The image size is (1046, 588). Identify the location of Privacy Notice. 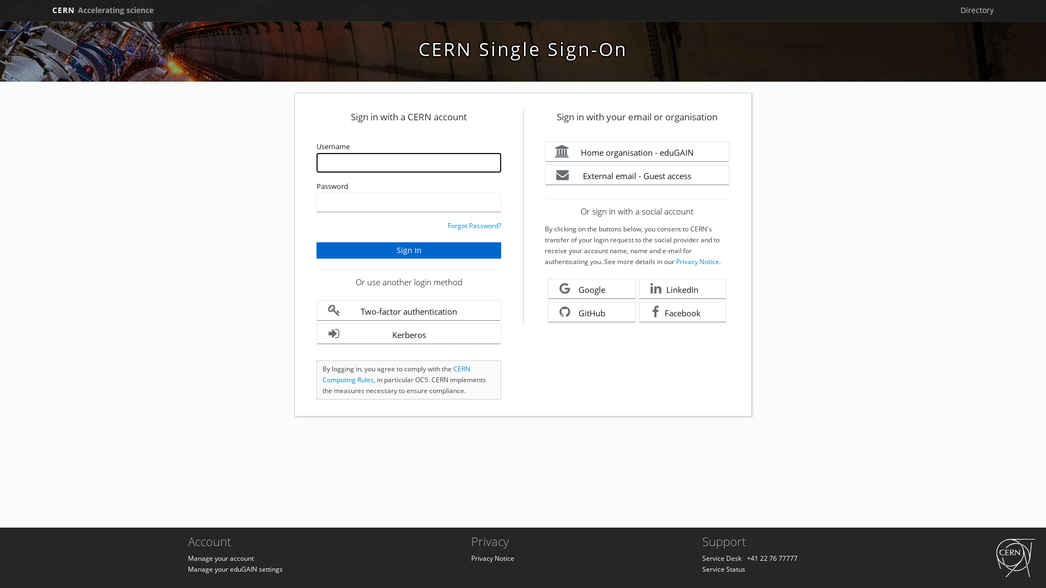
(697, 261).